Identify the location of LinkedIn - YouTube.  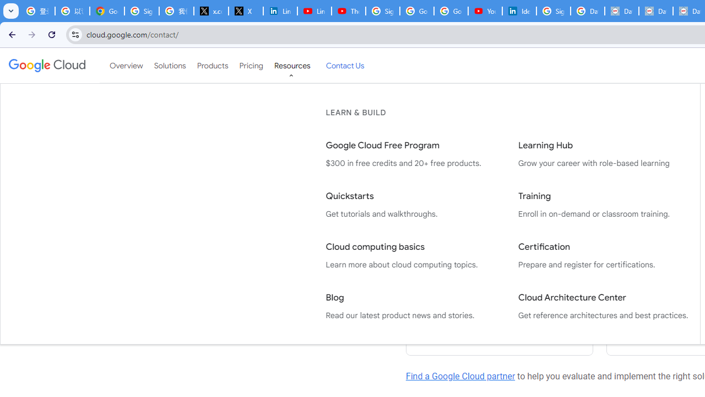
(314, 11).